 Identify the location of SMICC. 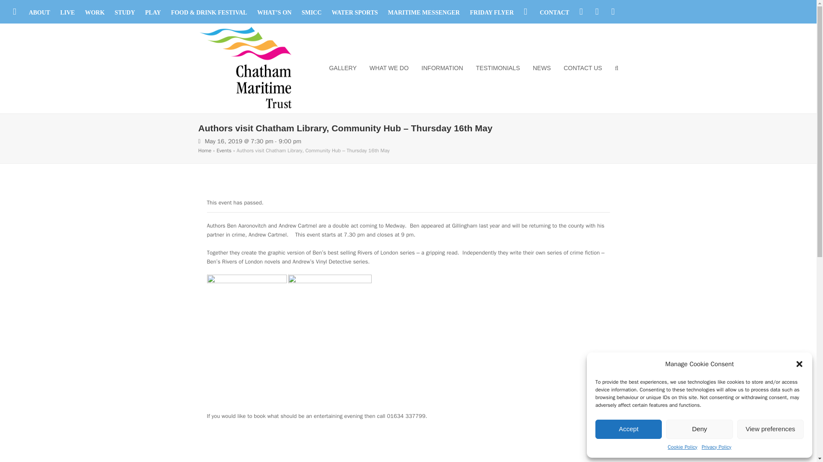
(312, 12).